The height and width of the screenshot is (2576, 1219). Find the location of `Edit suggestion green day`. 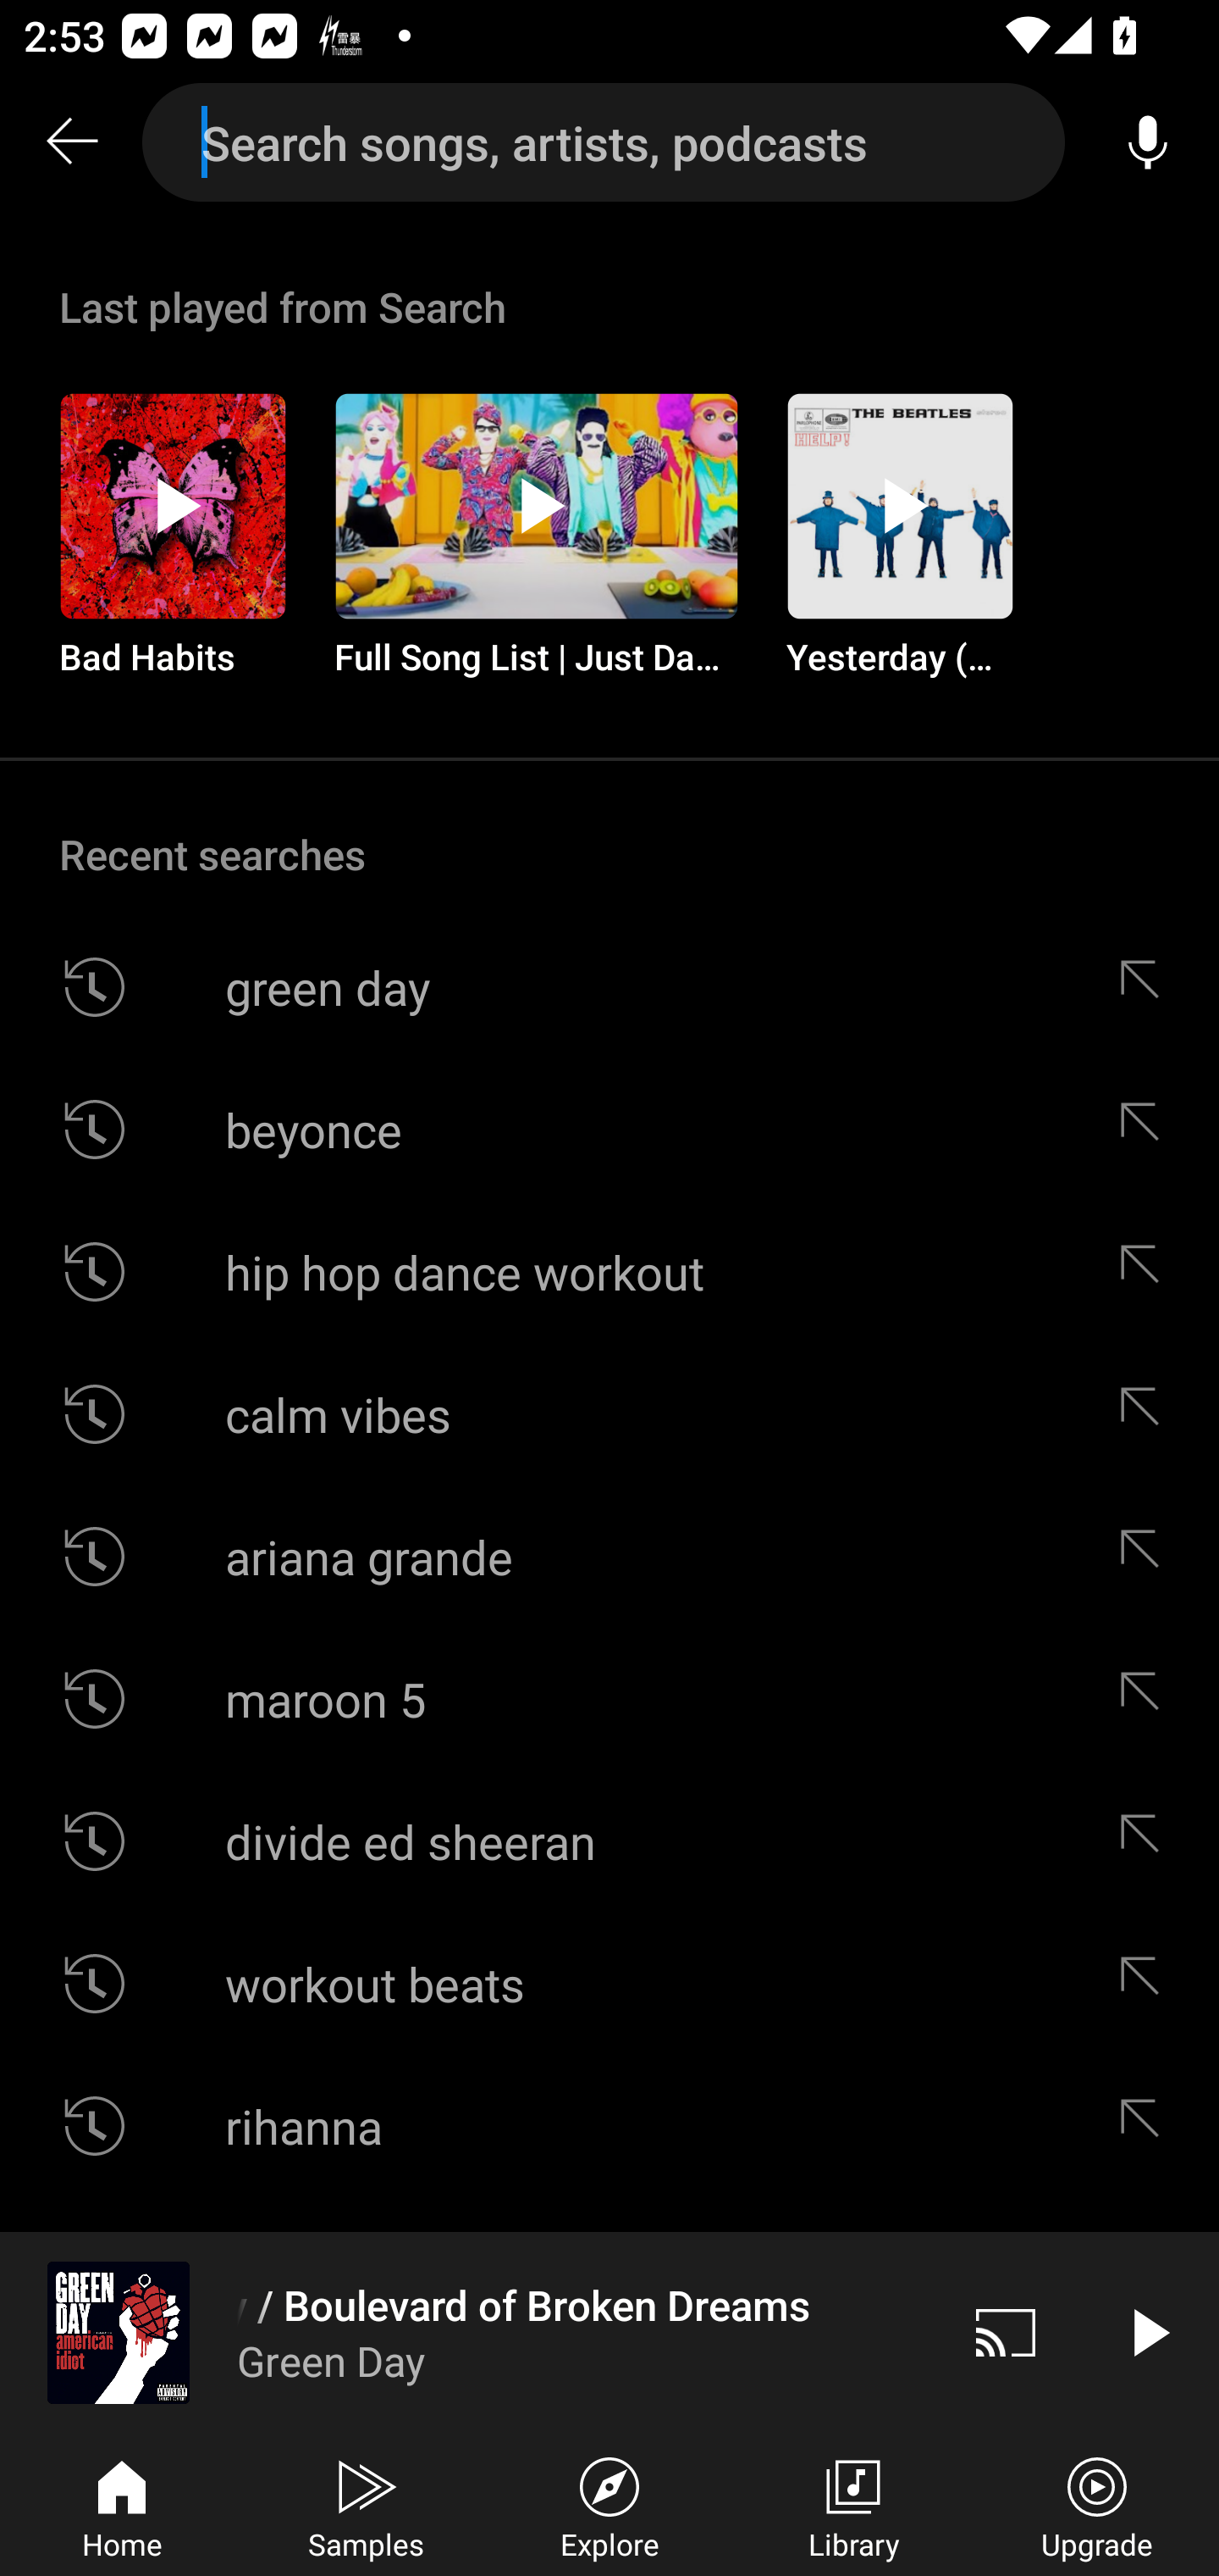

Edit suggestion green day is located at coordinates (1147, 988).